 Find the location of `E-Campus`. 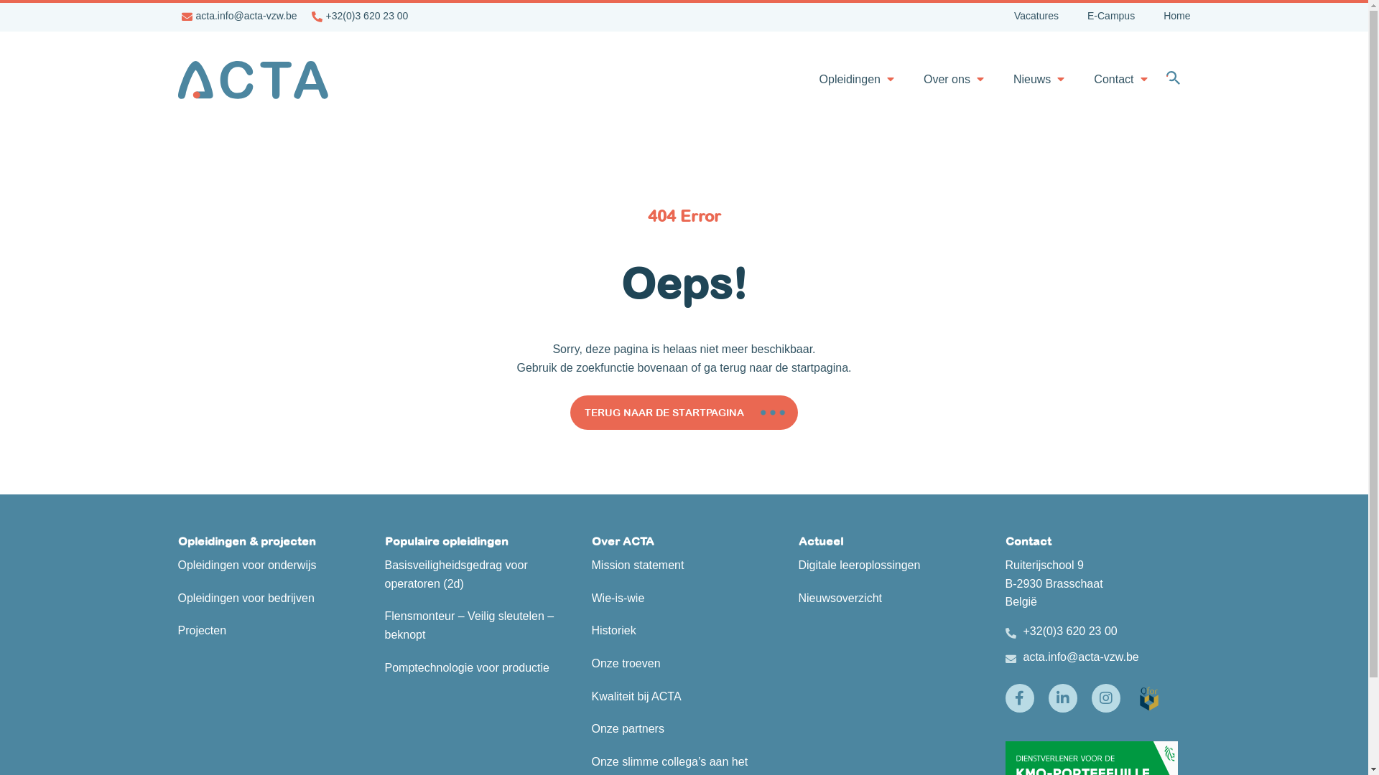

E-Campus is located at coordinates (1111, 13).